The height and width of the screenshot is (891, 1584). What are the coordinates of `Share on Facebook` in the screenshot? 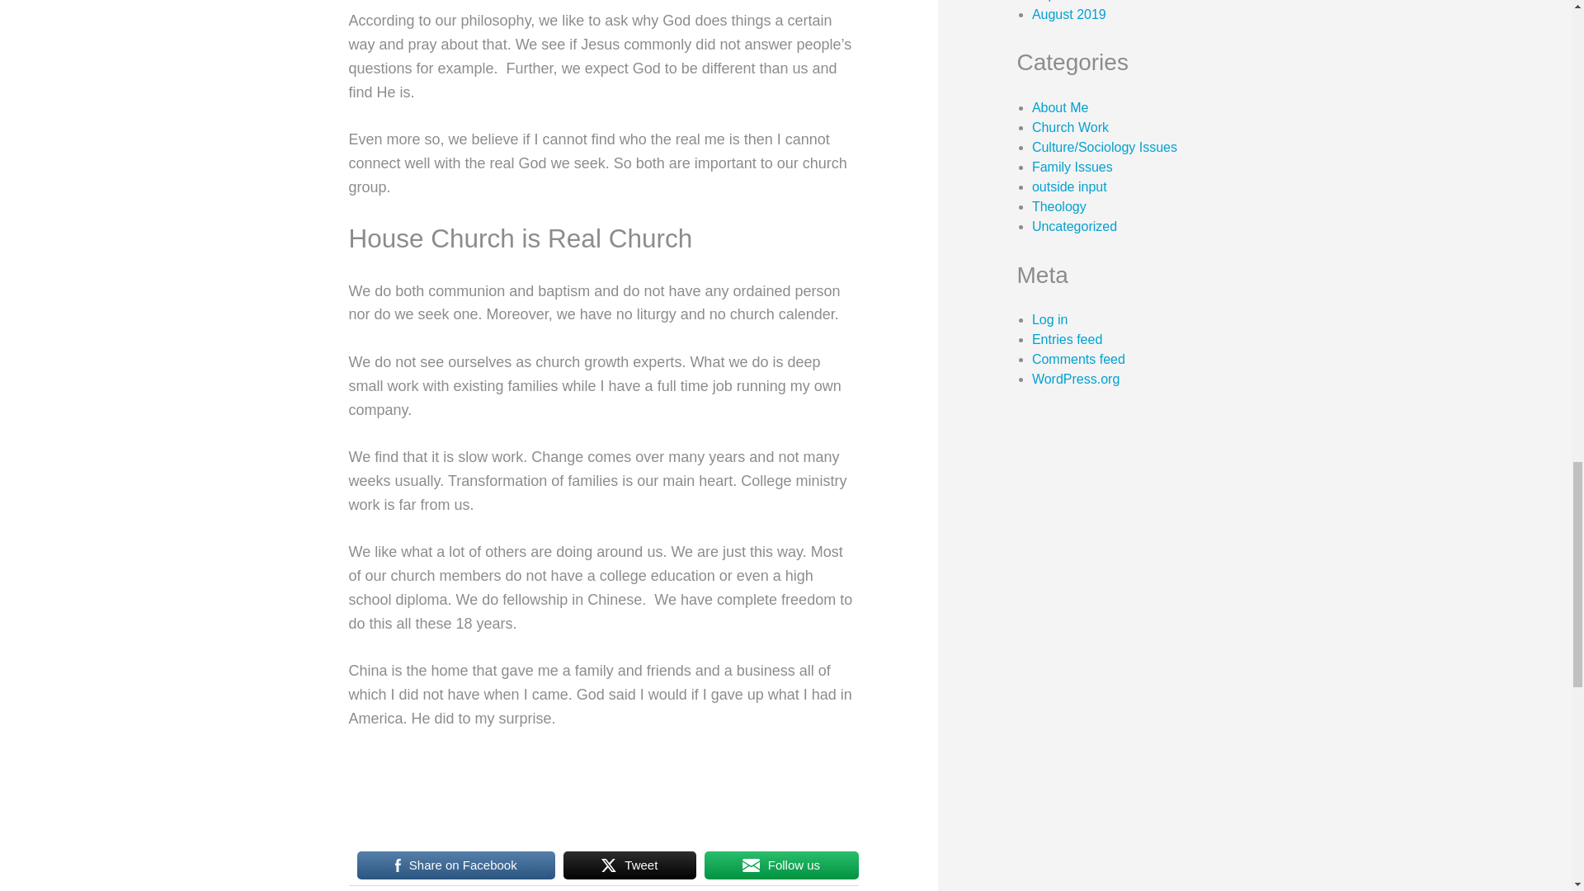 It's located at (455, 865).